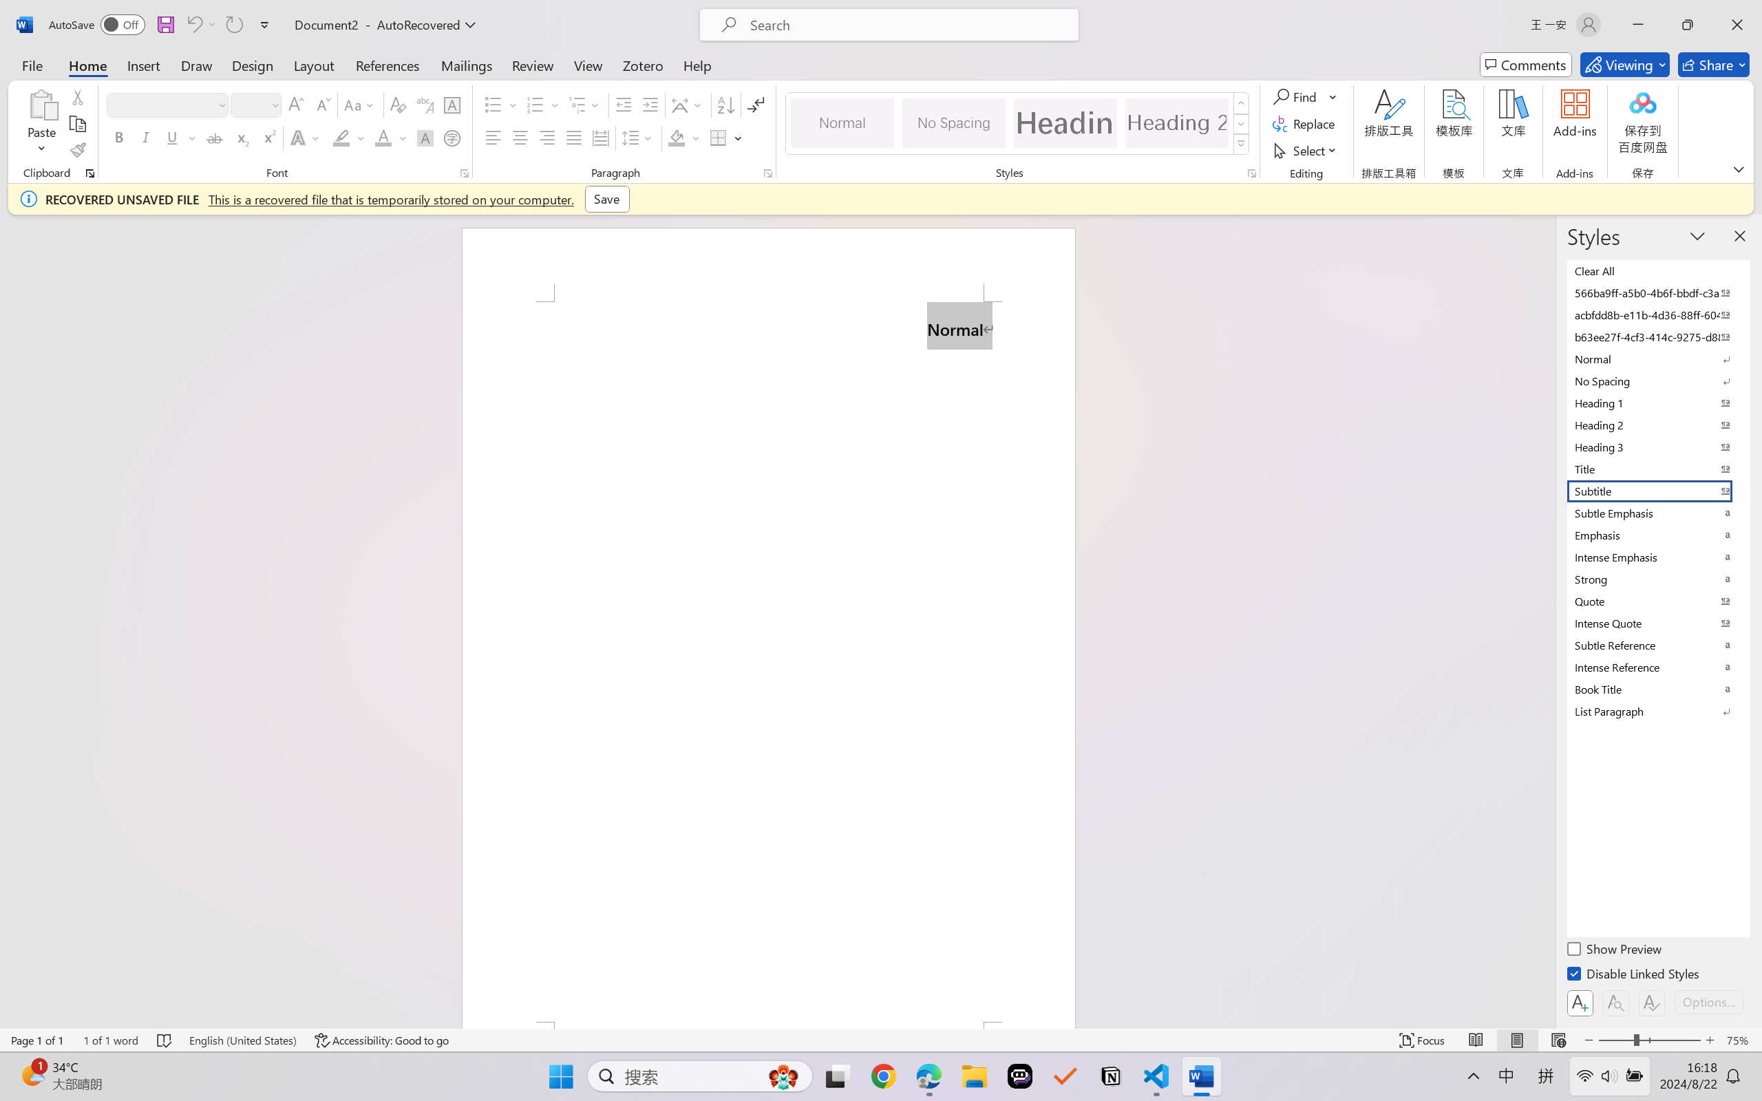  What do you see at coordinates (77, 124) in the screenshot?
I see `Copy` at bounding box center [77, 124].